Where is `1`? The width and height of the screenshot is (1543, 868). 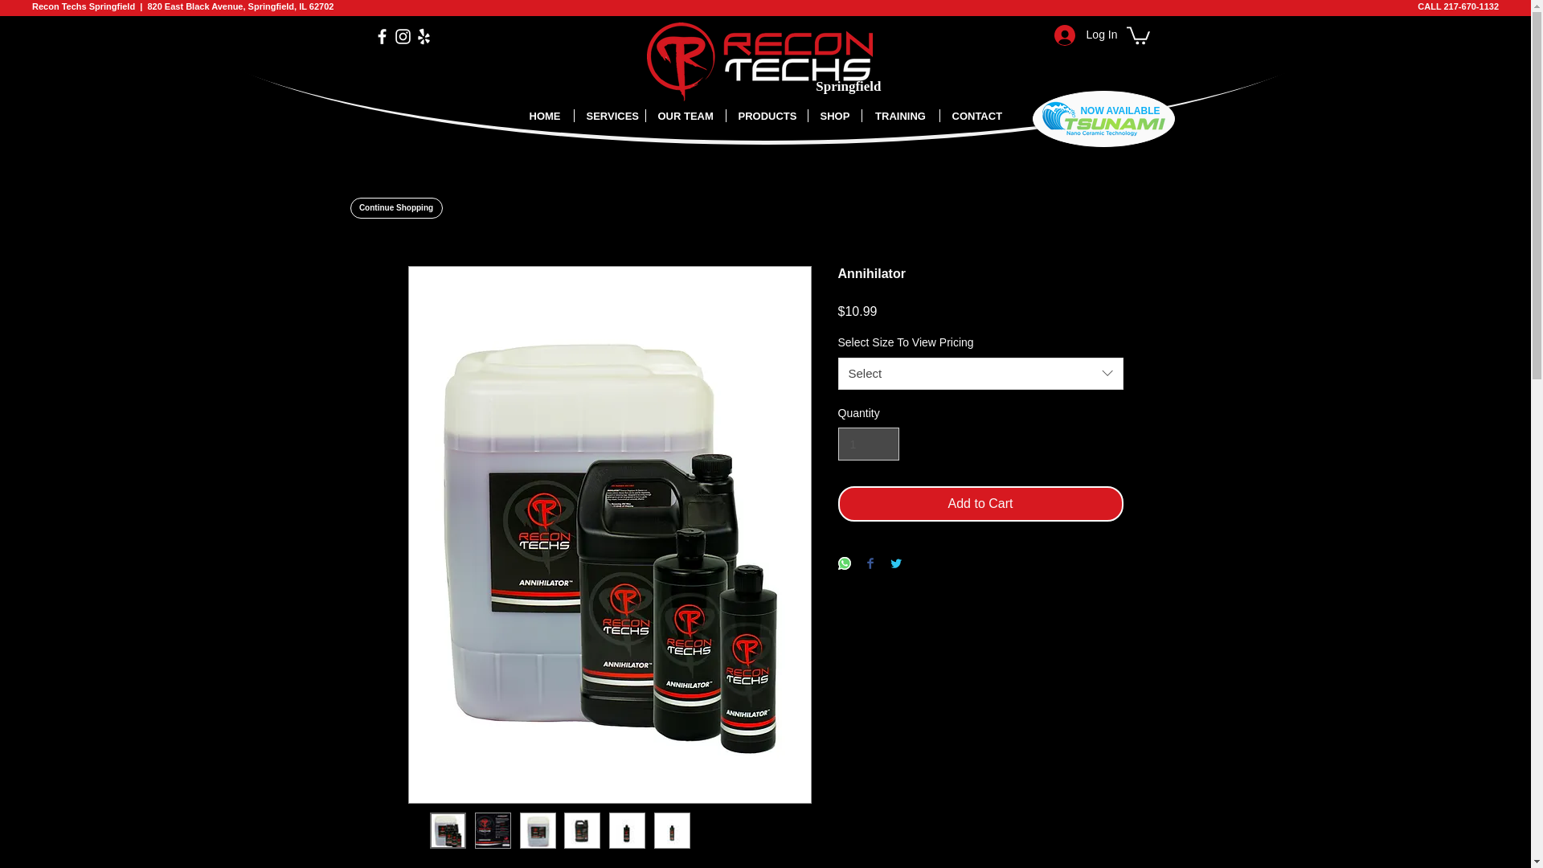
1 is located at coordinates (868, 444).